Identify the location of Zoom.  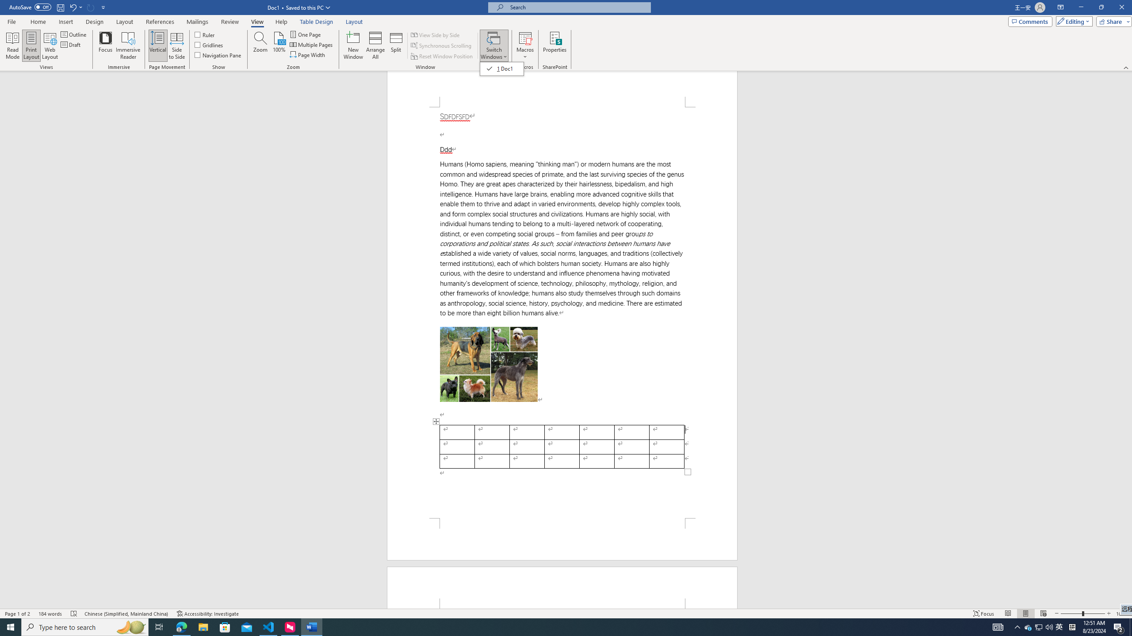
(1082, 613).